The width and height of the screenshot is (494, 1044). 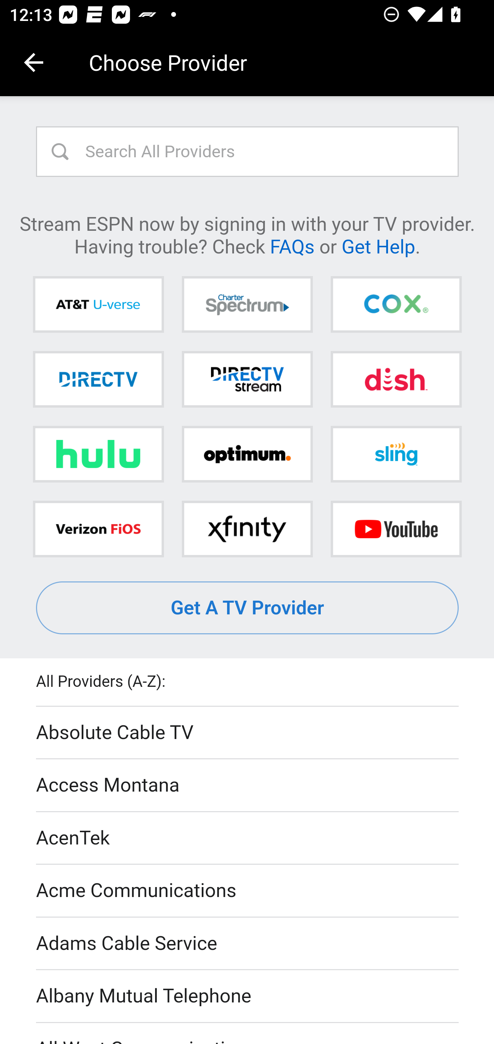 What do you see at coordinates (98, 454) in the screenshot?
I see `Hulu` at bounding box center [98, 454].